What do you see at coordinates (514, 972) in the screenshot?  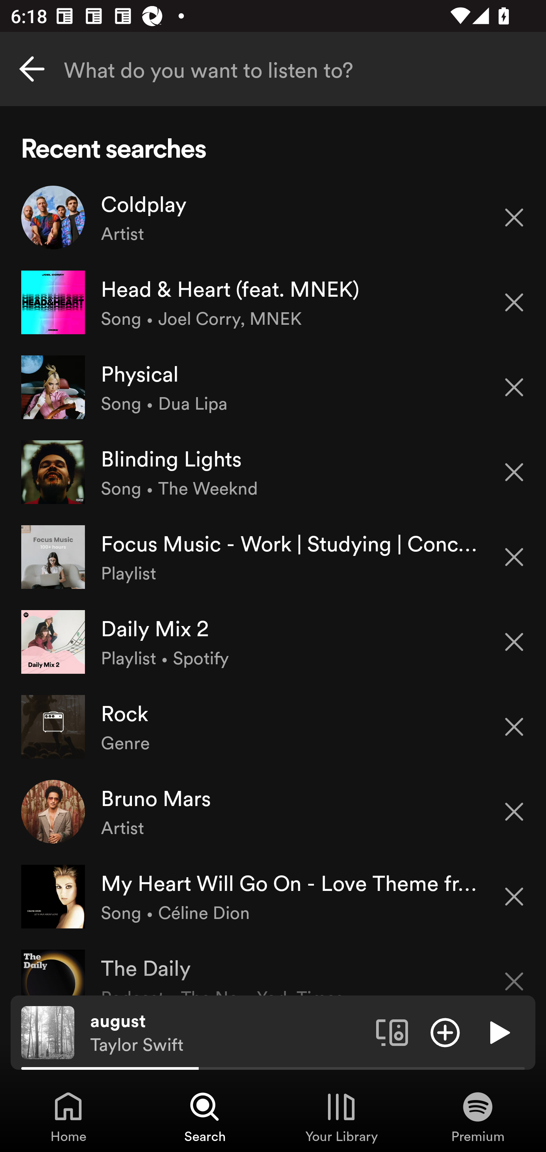 I see `Remove` at bounding box center [514, 972].